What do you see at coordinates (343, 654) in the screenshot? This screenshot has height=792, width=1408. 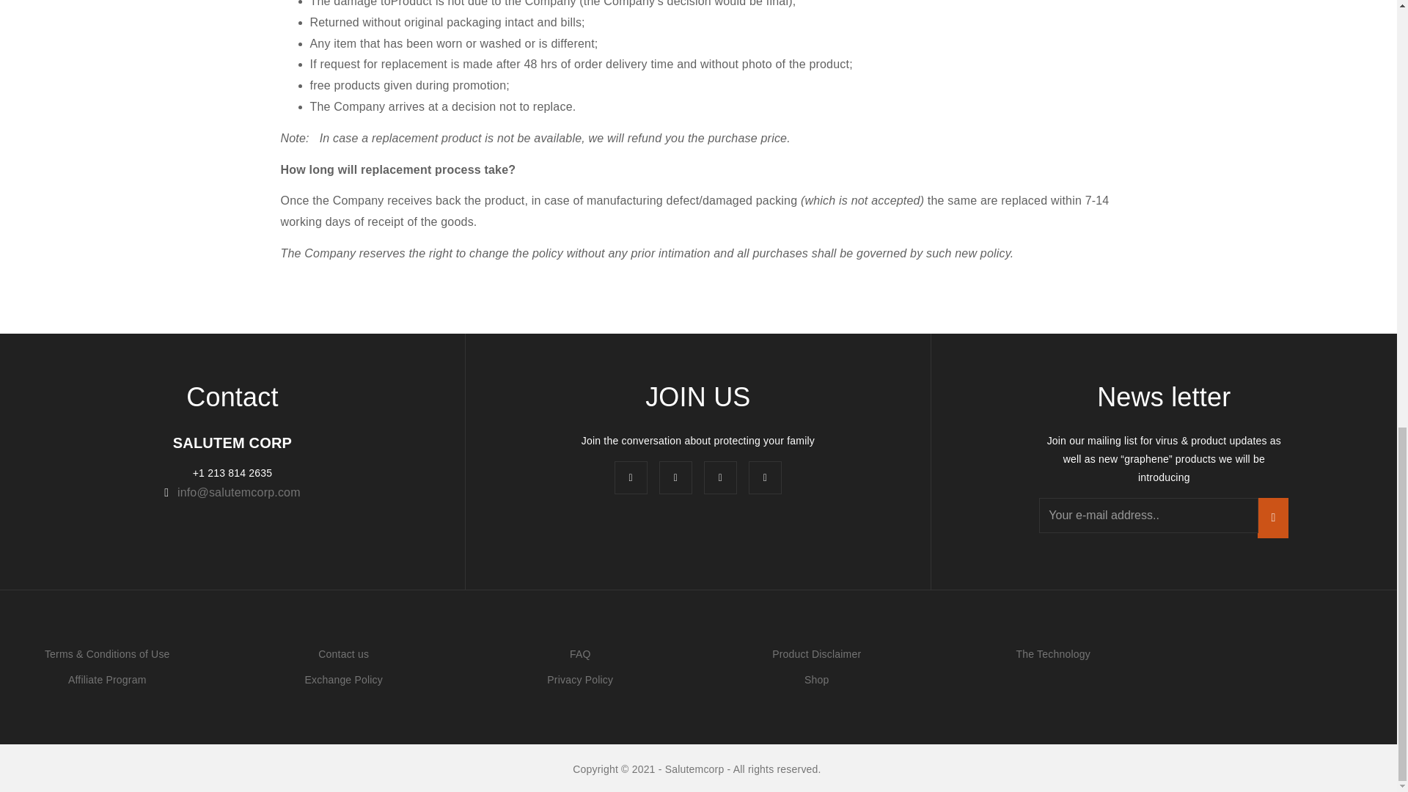 I see `Contact us` at bounding box center [343, 654].